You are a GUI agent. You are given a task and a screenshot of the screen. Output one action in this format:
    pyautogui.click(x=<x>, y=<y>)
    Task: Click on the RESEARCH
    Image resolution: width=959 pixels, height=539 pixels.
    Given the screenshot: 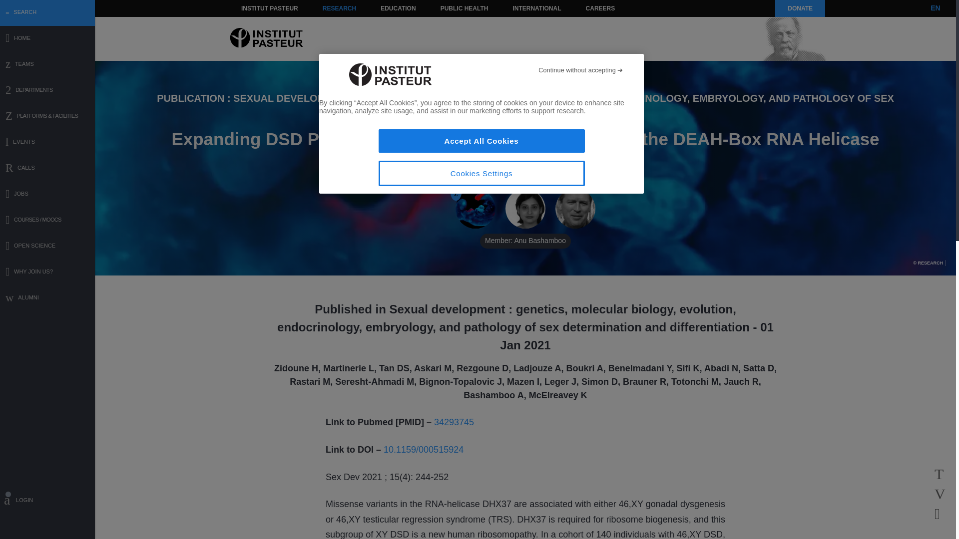 What is the action you would take?
    pyautogui.click(x=339, y=8)
    